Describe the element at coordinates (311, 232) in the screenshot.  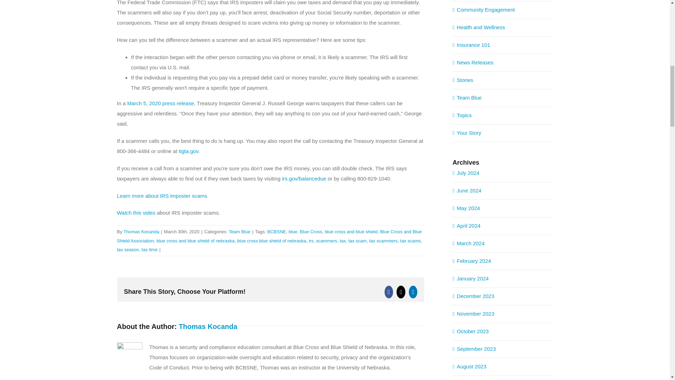
I see `Blue Cross` at that location.